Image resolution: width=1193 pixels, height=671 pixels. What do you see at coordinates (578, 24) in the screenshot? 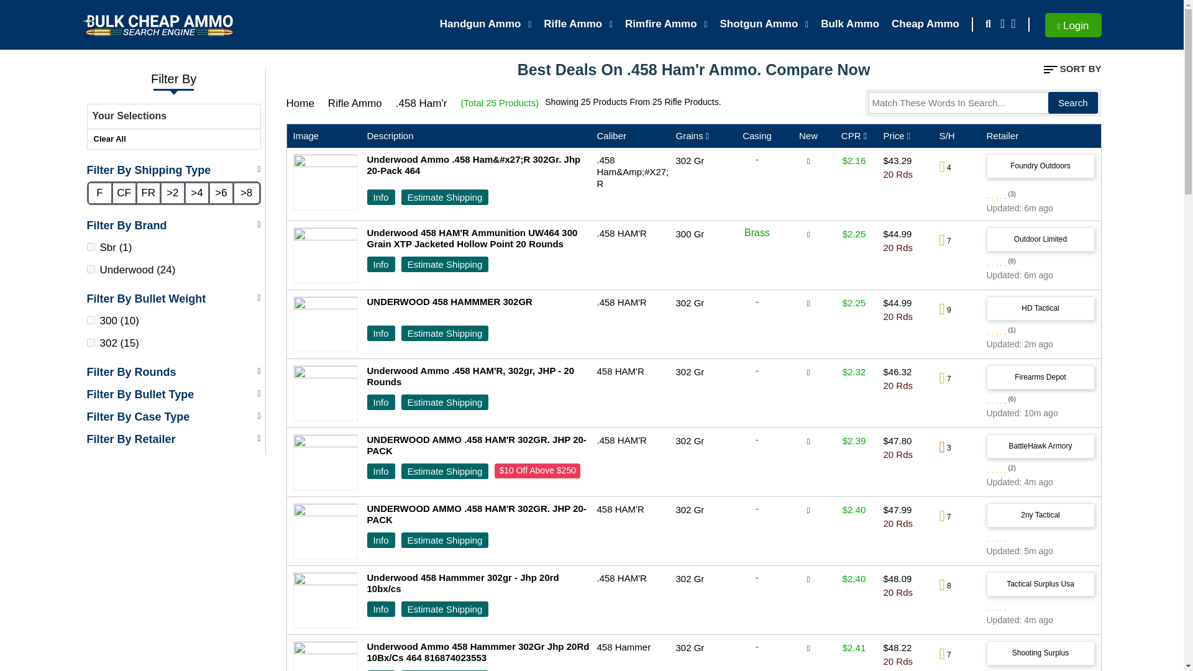
I see `Rifle Ammo` at bounding box center [578, 24].